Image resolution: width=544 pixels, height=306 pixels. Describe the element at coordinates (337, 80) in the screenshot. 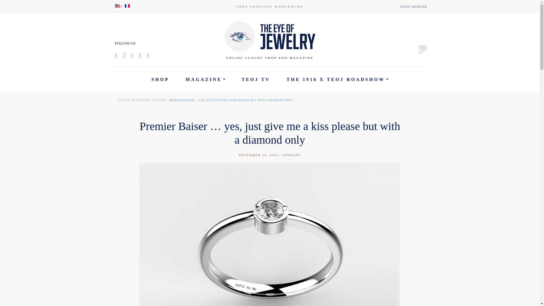

I see `THE 1916 X TEOJ ROADSHOW` at that location.